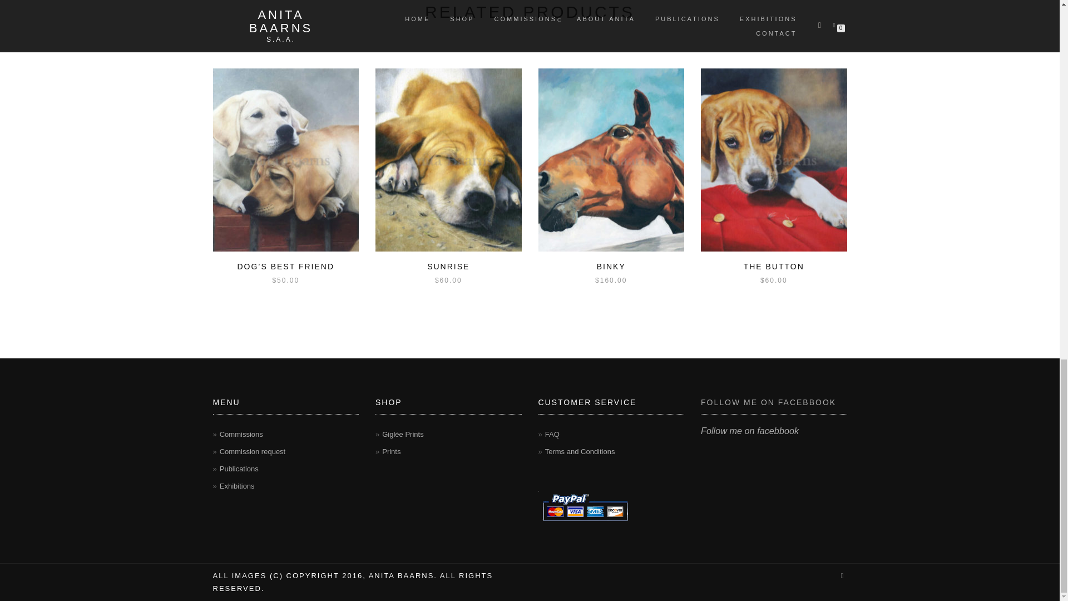 This screenshot has height=601, width=1068. I want to click on The Button, so click(773, 160).